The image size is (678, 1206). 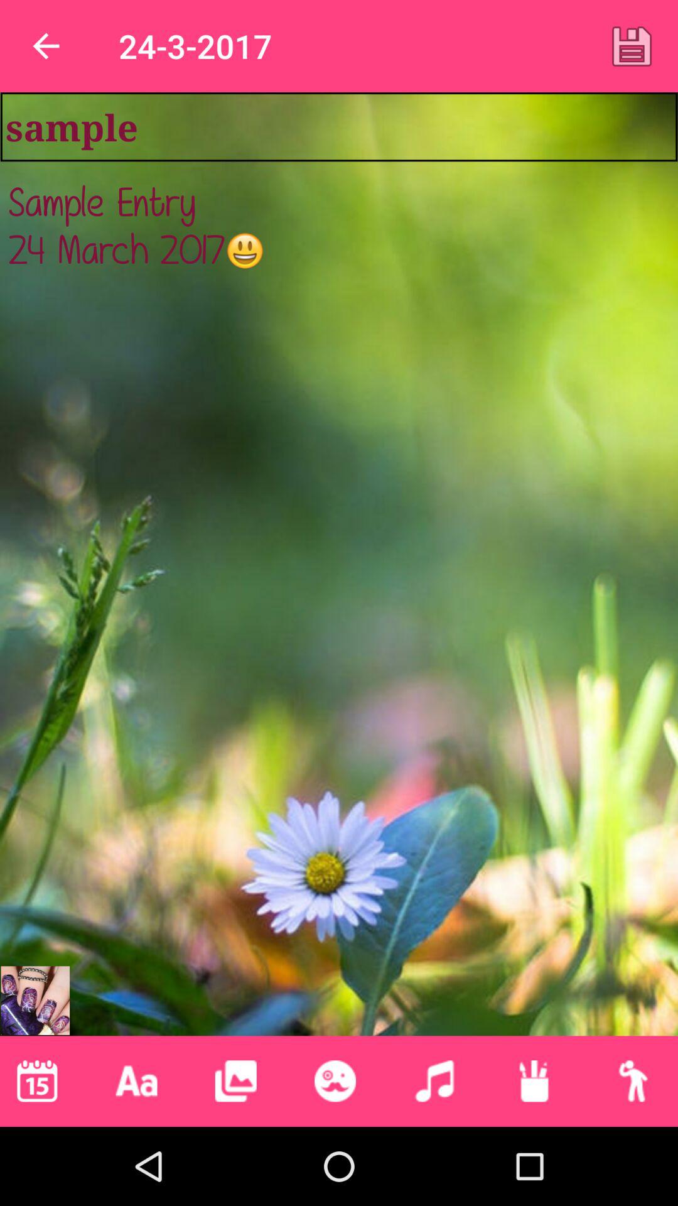 What do you see at coordinates (235, 1081) in the screenshot?
I see `click on image` at bounding box center [235, 1081].